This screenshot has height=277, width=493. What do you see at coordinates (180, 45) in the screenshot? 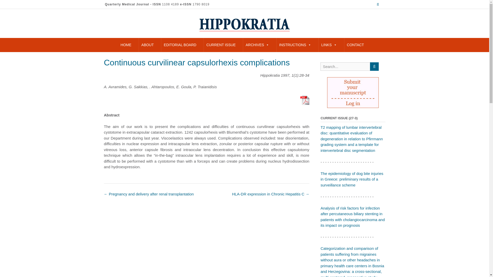
I see `EDITORIAL BOARD` at bounding box center [180, 45].